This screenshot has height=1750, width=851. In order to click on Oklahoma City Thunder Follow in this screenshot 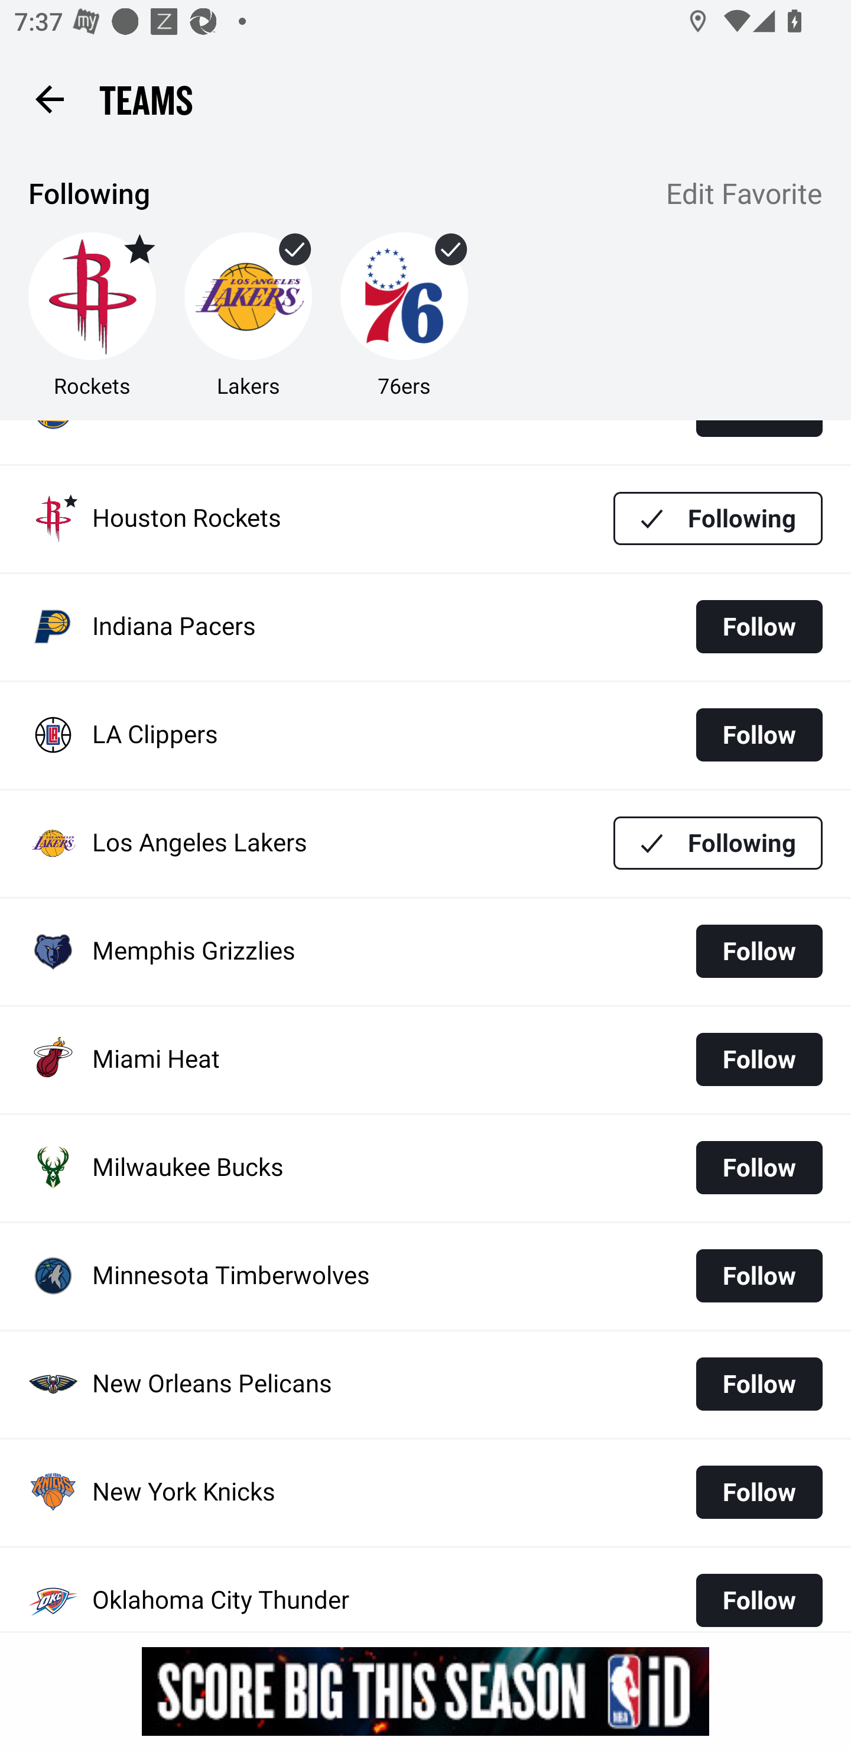, I will do `click(425, 1589)`.